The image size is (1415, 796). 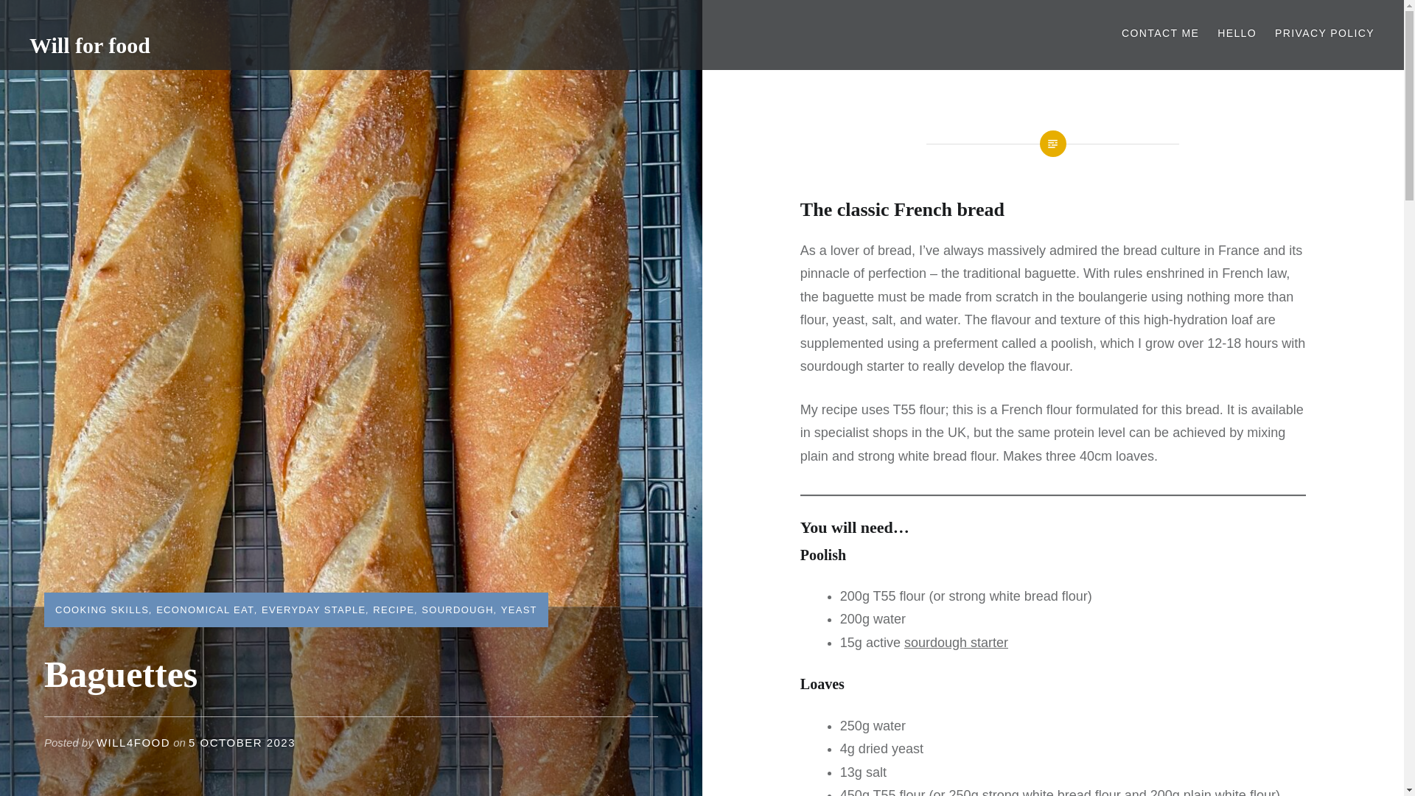 What do you see at coordinates (133, 743) in the screenshot?
I see `WILL4FOOD` at bounding box center [133, 743].